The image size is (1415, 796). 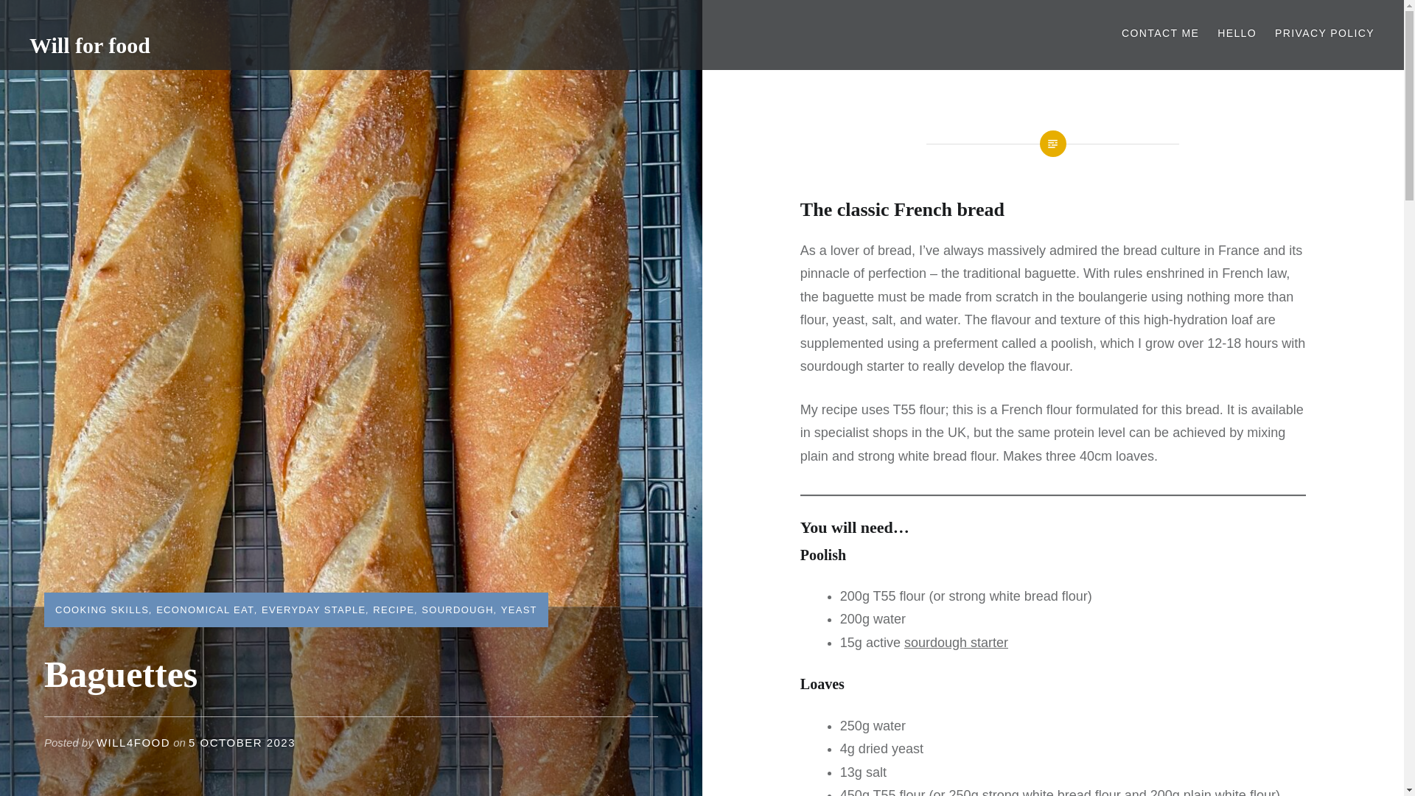 What do you see at coordinates (133, 743) in the screenshot?
I see `WILL4FOOD` at bounding box center [133, 743].